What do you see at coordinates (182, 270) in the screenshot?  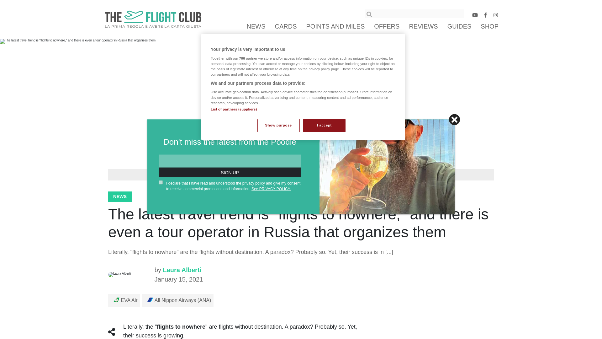 I see `Laura Alberti` at bounding box center [182, 270].